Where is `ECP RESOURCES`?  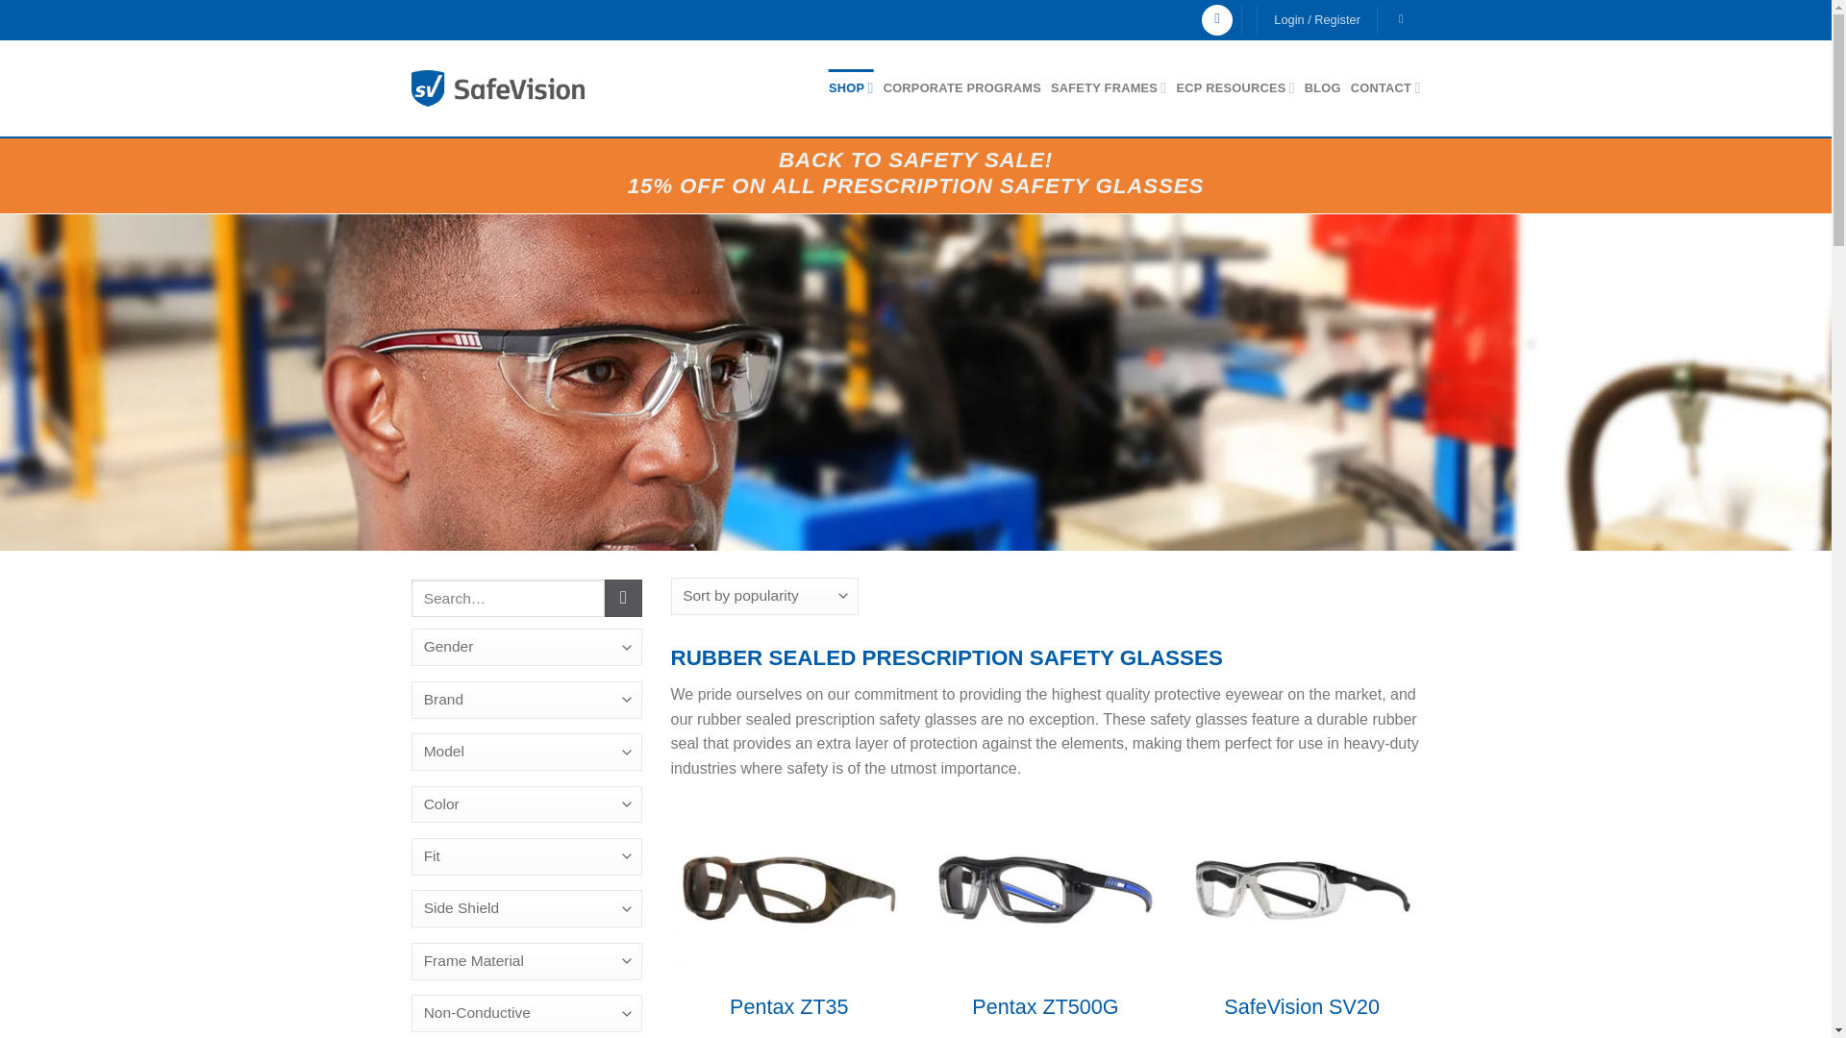
ECP RESOURCES is located at coordinates (1235, 88).